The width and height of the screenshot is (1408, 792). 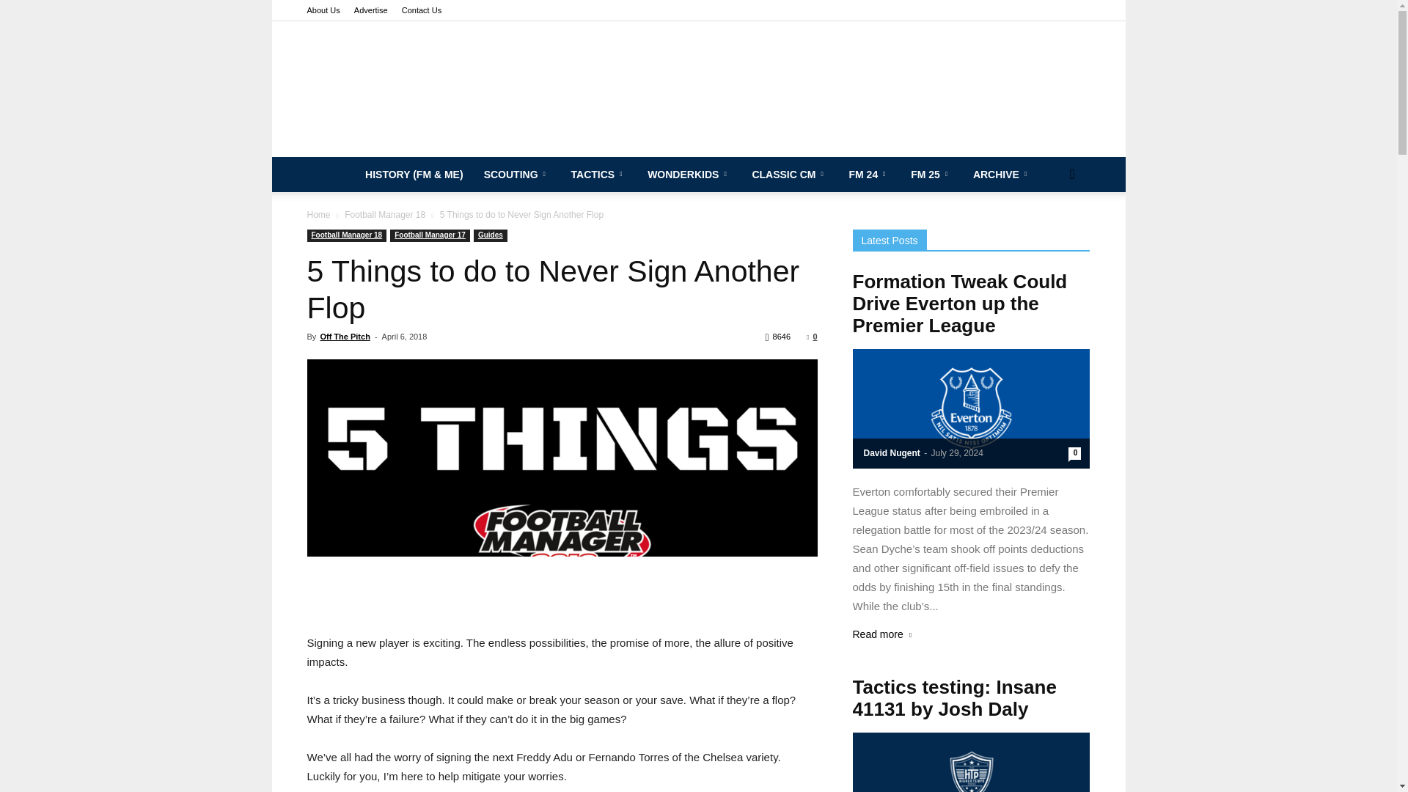 What do you see at coordinates (371, 10) in the screenshot?
I see `Advertise` at bounding box center [371, 10].